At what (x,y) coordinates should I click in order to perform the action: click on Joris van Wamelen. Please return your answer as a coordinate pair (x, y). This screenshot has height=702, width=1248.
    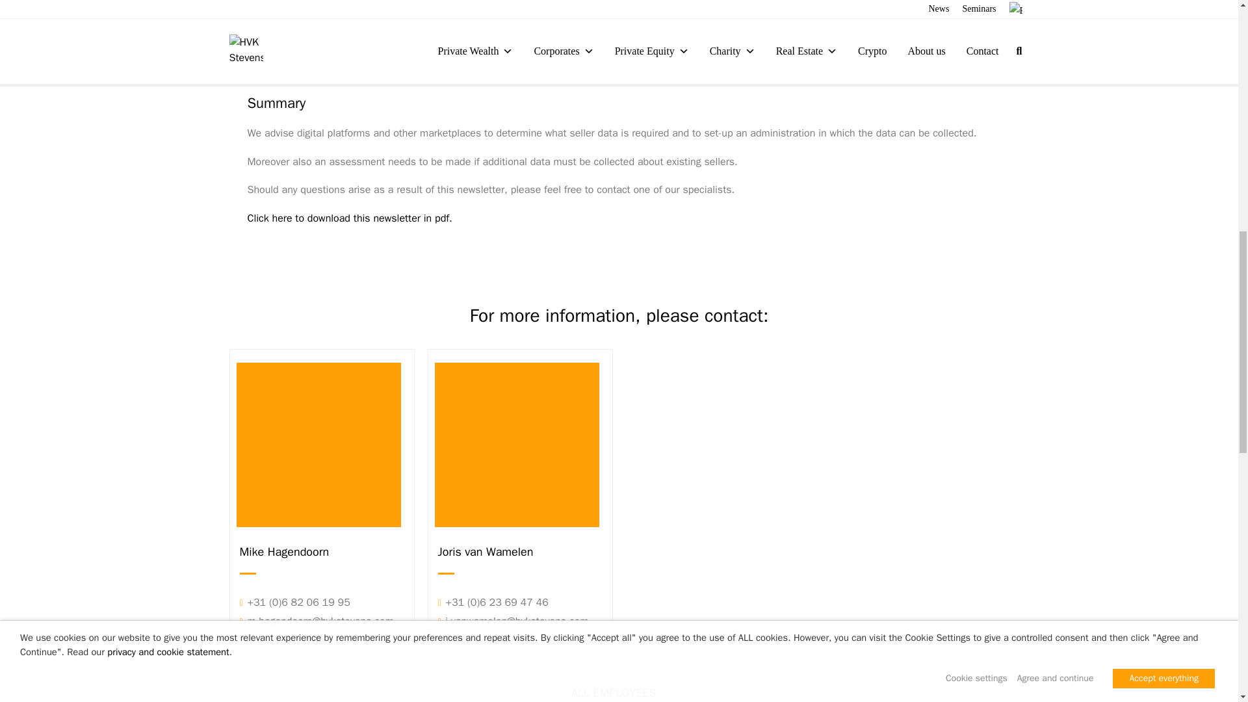
    Looking at the image, I should click on (520, 554).